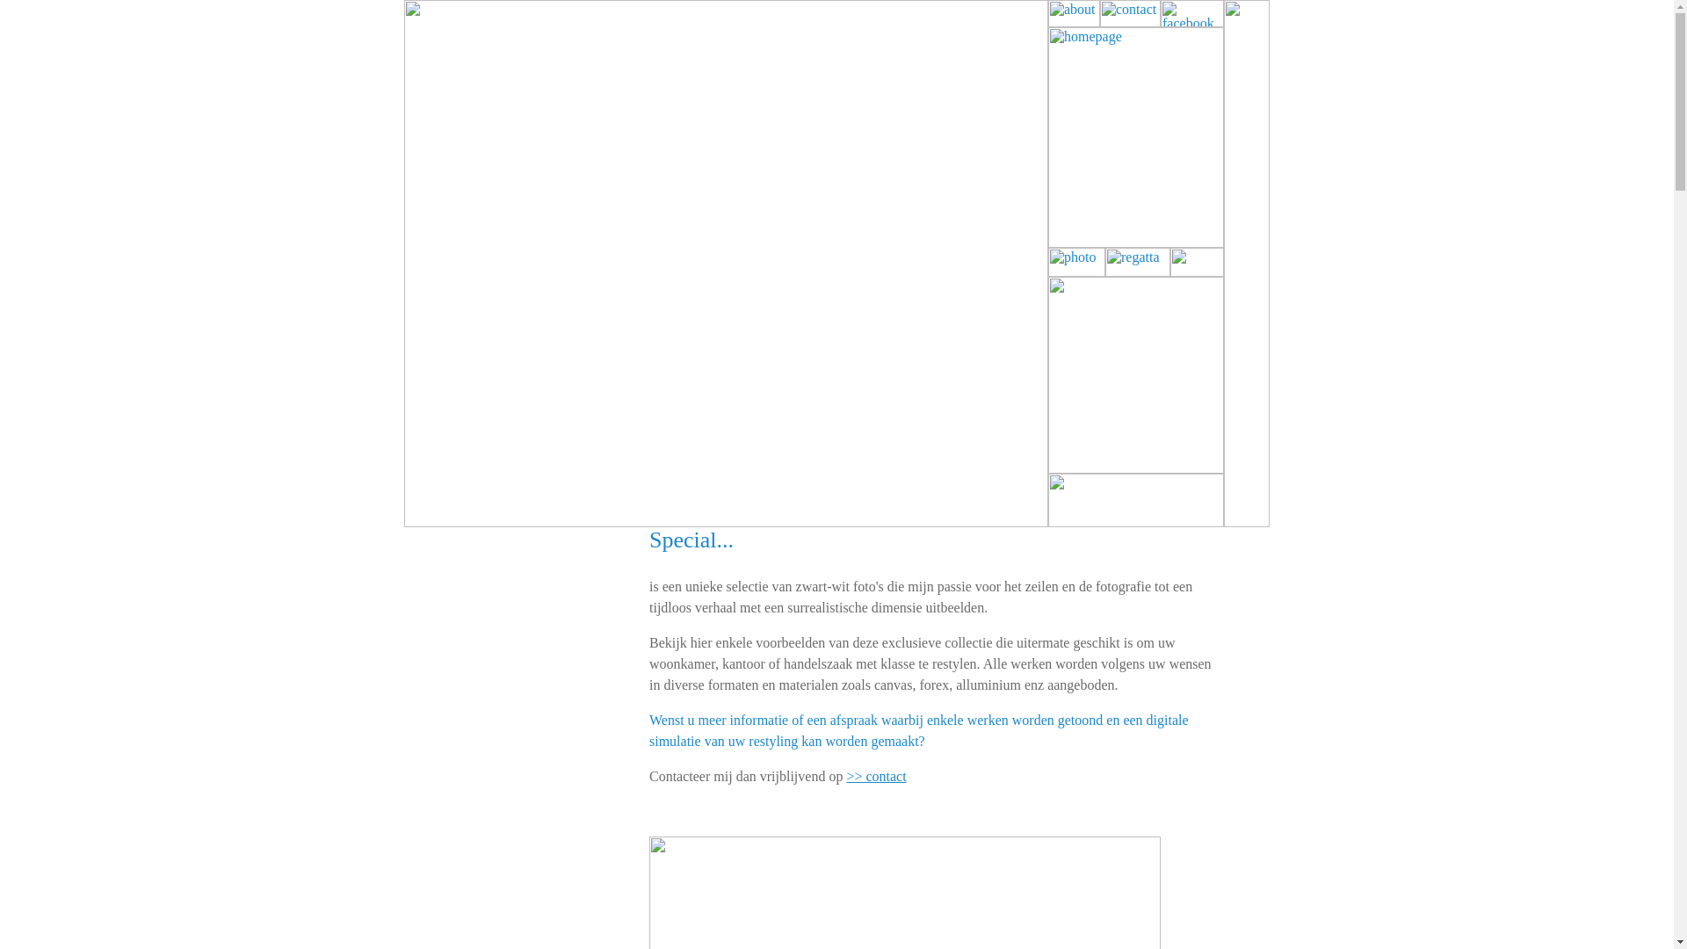 This screenshot has height=949, width=1687. Describe the element at coordinates (876, 777) in the screenshot. I see `>> contact` at that location.